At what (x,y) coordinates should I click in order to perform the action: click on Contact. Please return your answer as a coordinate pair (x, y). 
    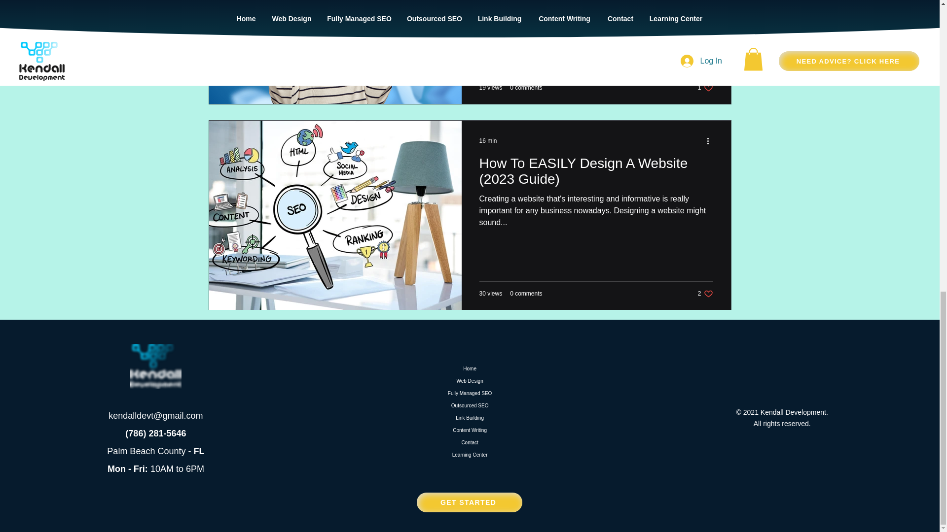
    Looking at the image, I should click on (470, 455).